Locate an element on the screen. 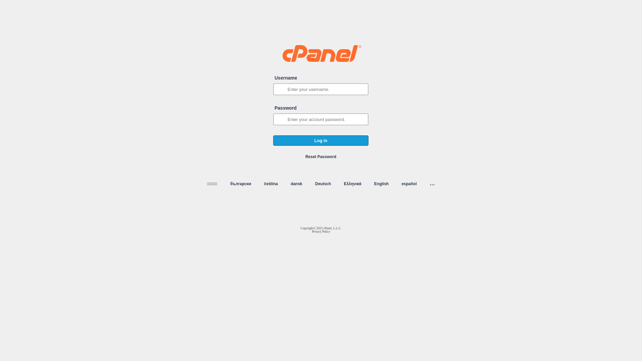 The width and height of the screenshot is (642, 361). Log in is located at coordinates (321, 140).